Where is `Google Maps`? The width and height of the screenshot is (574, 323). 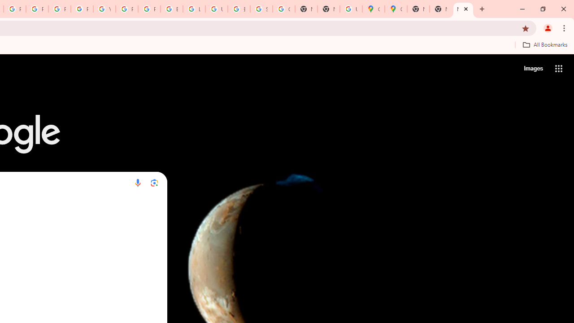 Google Maps is located at coordinates (25, 226).